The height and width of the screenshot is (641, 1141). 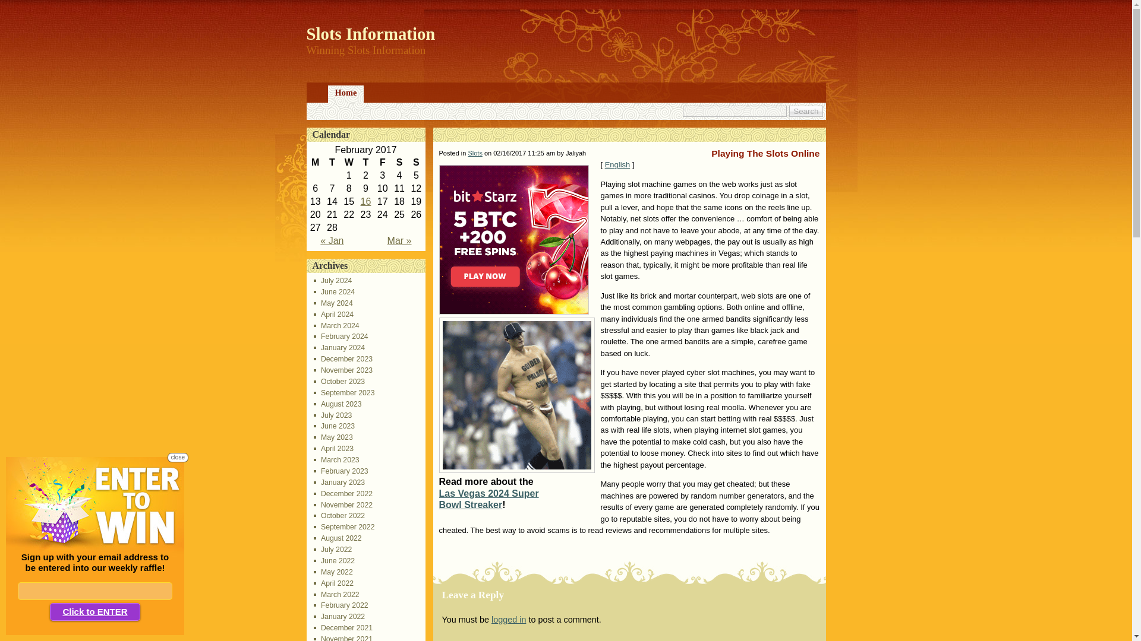 What do you see at coordinates (339, 382) in the screenshot?
I see `October 2023` at bounding box center [339, 382].